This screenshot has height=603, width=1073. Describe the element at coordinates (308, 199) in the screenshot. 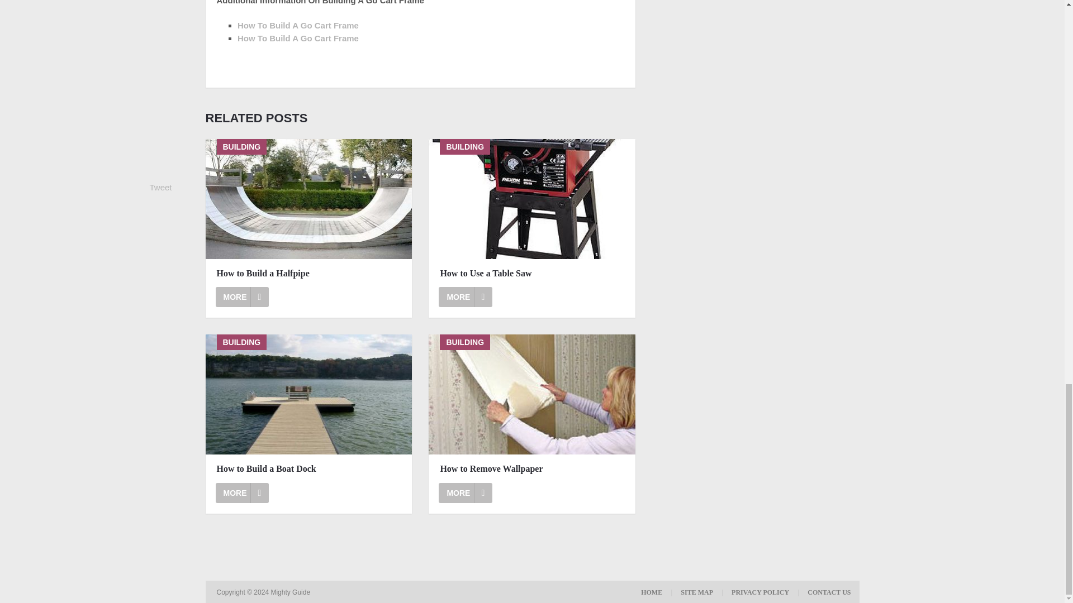

I see `BUILDING` at that location.